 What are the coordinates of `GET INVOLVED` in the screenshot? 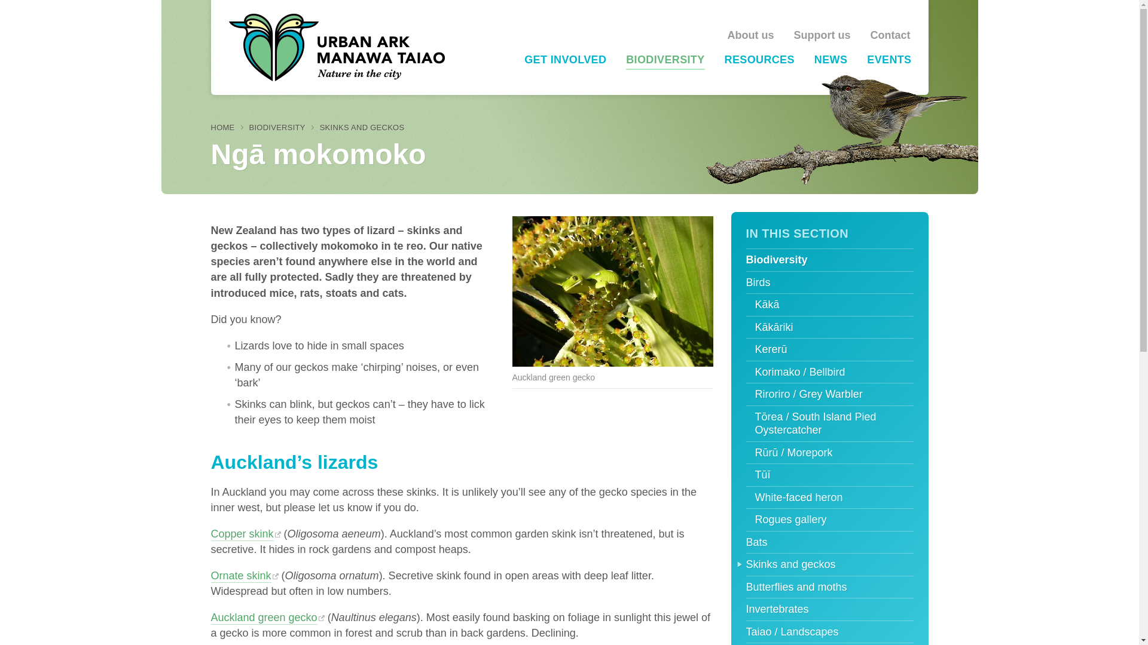 It's located at (565, 60).